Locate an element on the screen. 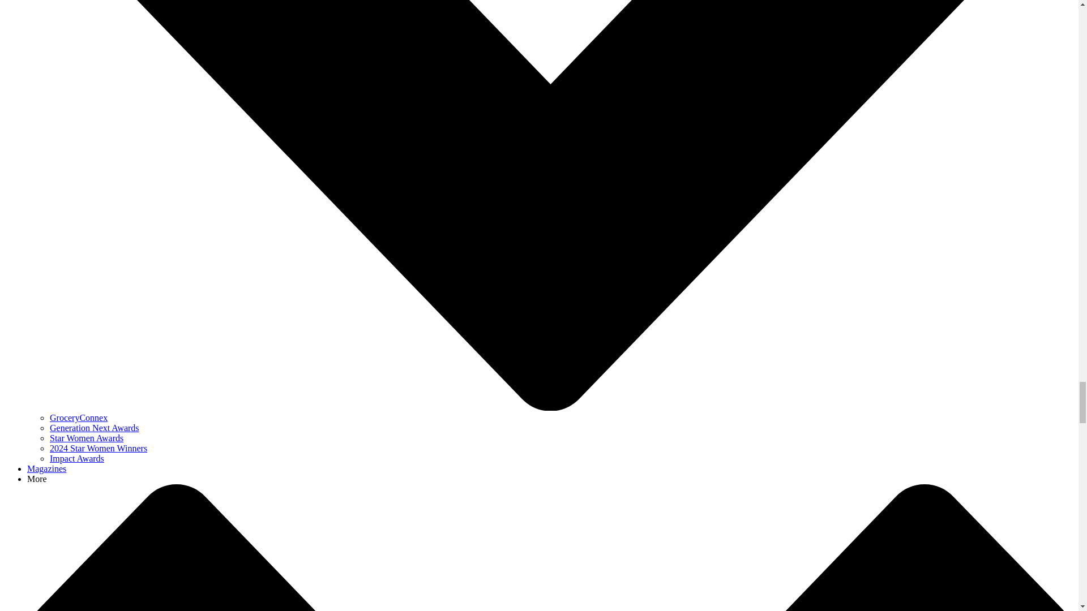 The height and width of the screenshot is (611, 1087). Impact Awards is located at coordinates (77, 458).